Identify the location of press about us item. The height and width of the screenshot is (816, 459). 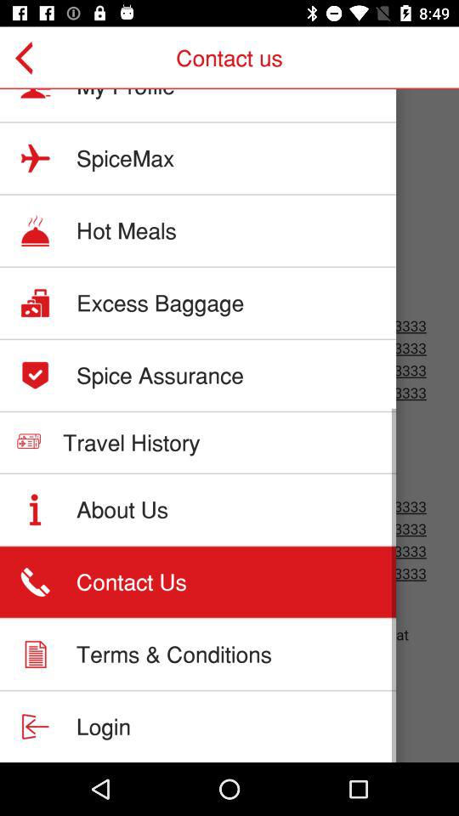
(122, 509).